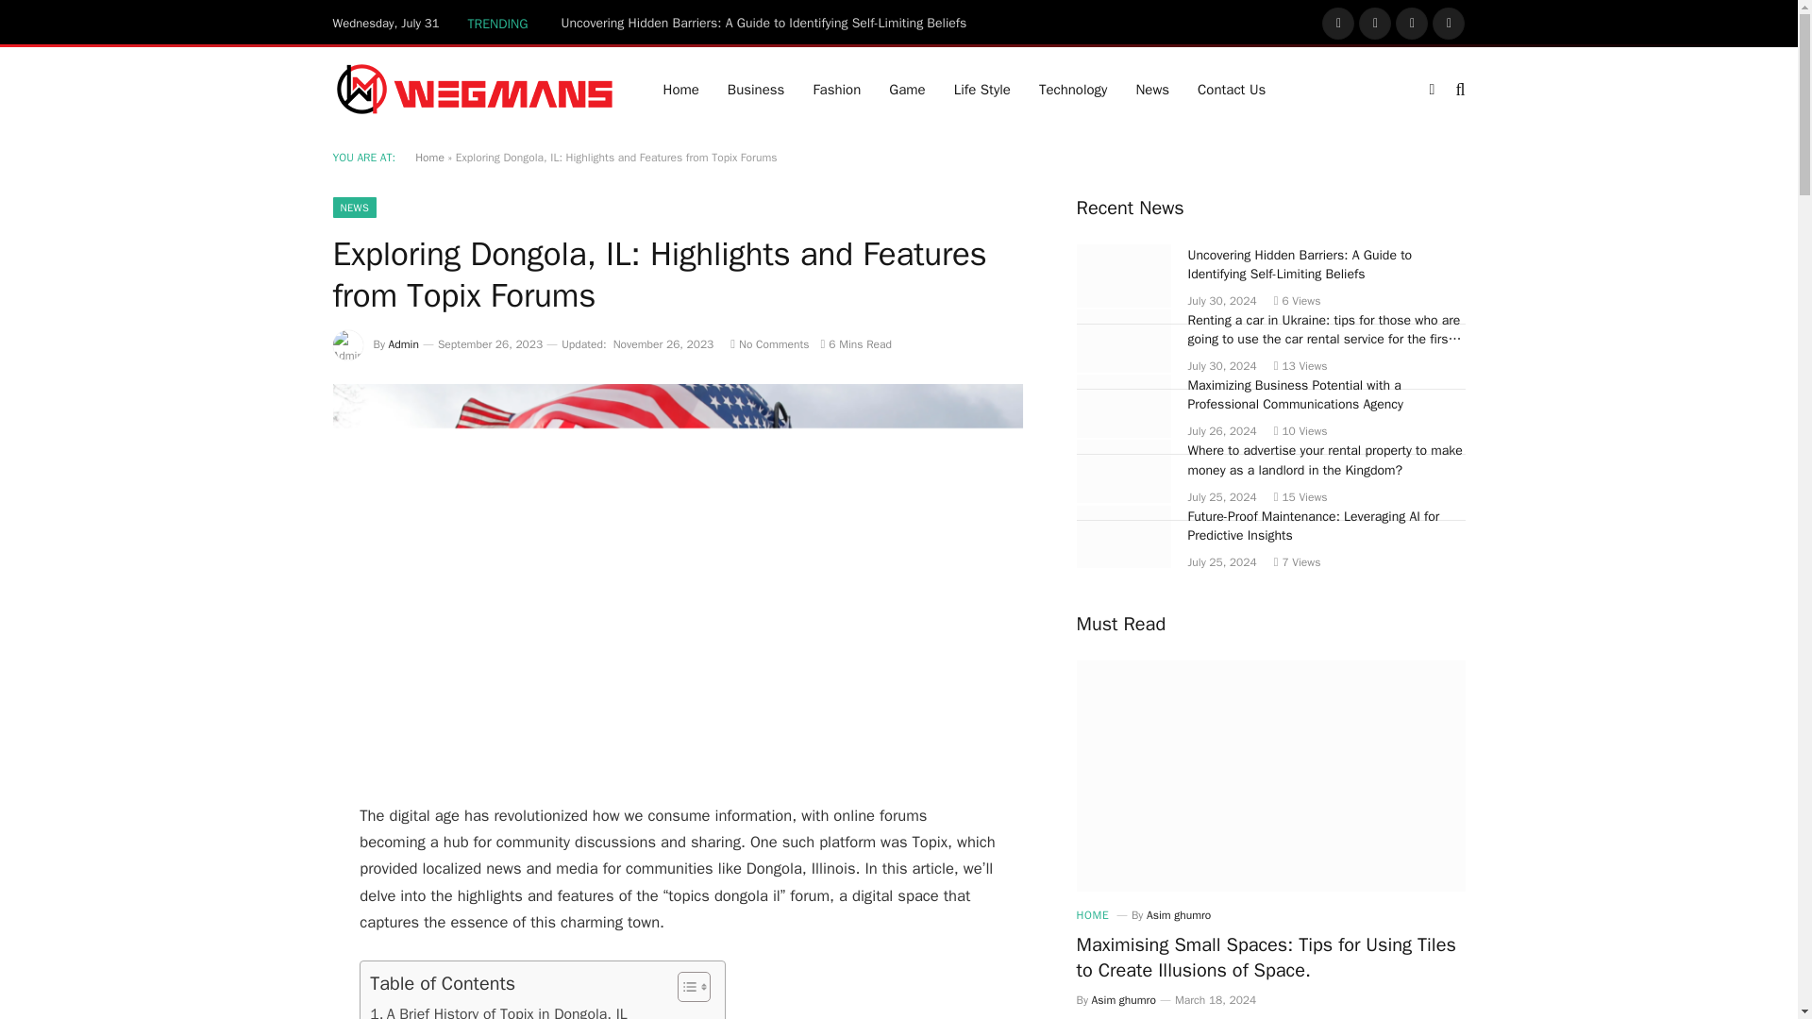  I want to click on Home, so click(428, 157).